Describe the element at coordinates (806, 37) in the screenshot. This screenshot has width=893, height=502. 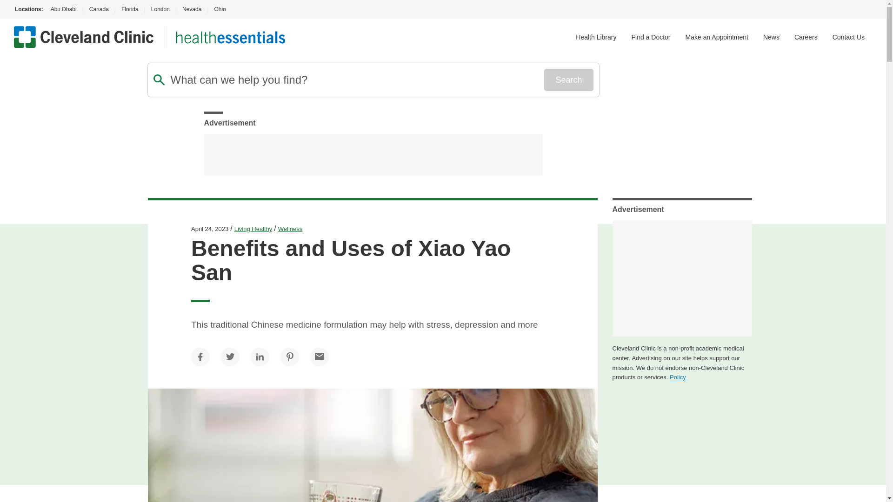
I see `Careers` at that location.